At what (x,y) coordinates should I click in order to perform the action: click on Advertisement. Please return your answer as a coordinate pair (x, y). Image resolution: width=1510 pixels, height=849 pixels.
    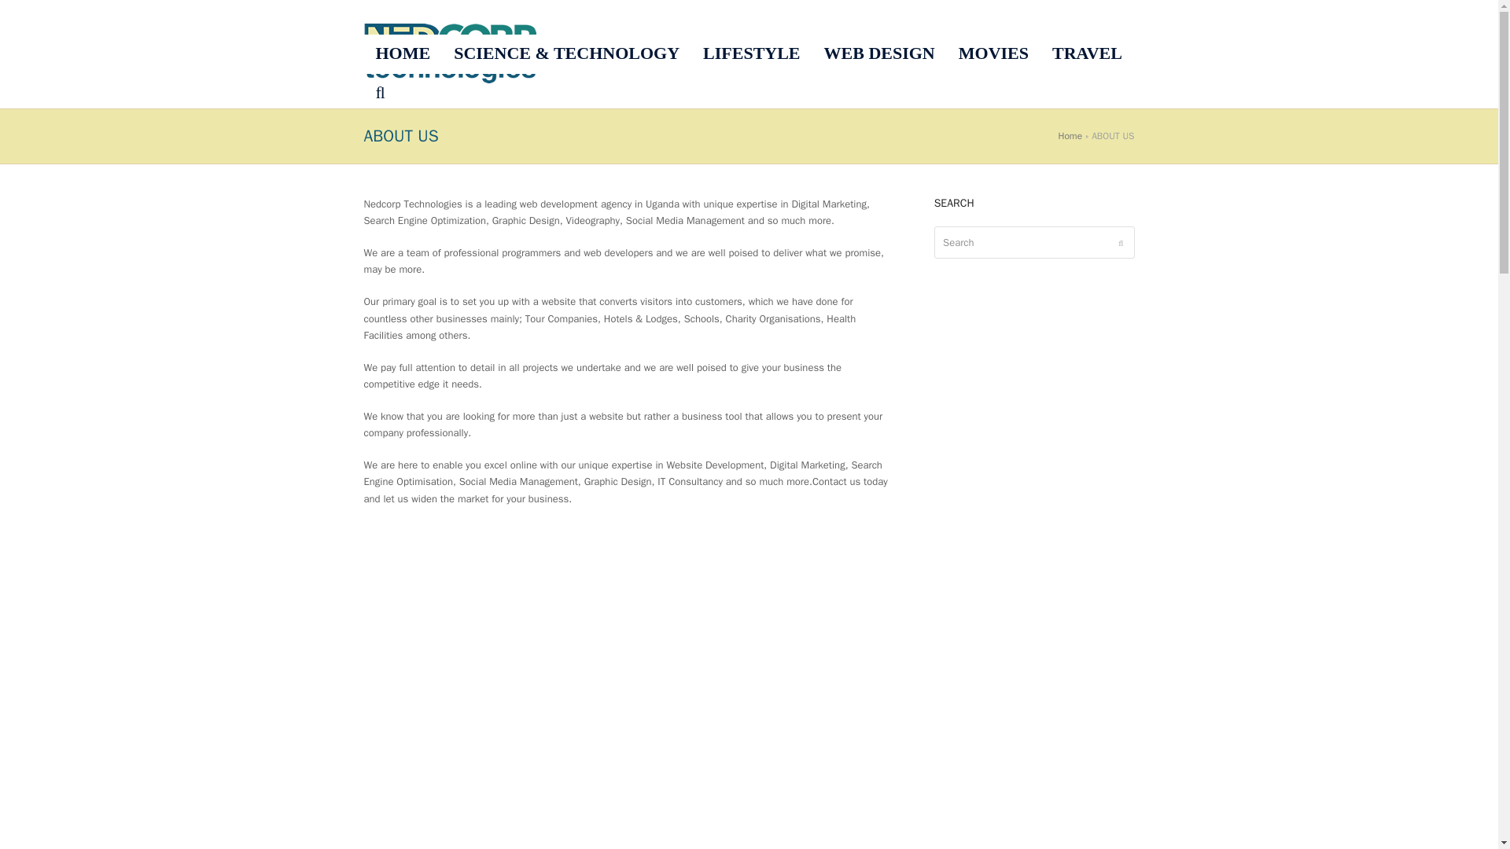
    Looking at the image, I should click on (1047, 825).